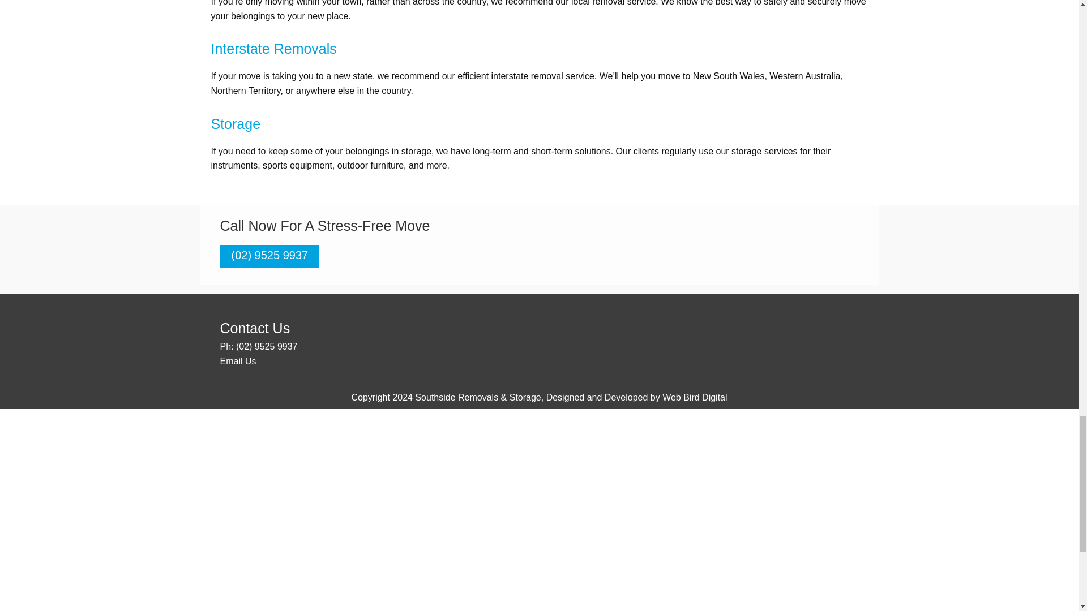 The height and width of the screenshot is (611, 1087). Describe the element at coordinates (237, 361) in the screenshot. I see `Email Us` at that location.